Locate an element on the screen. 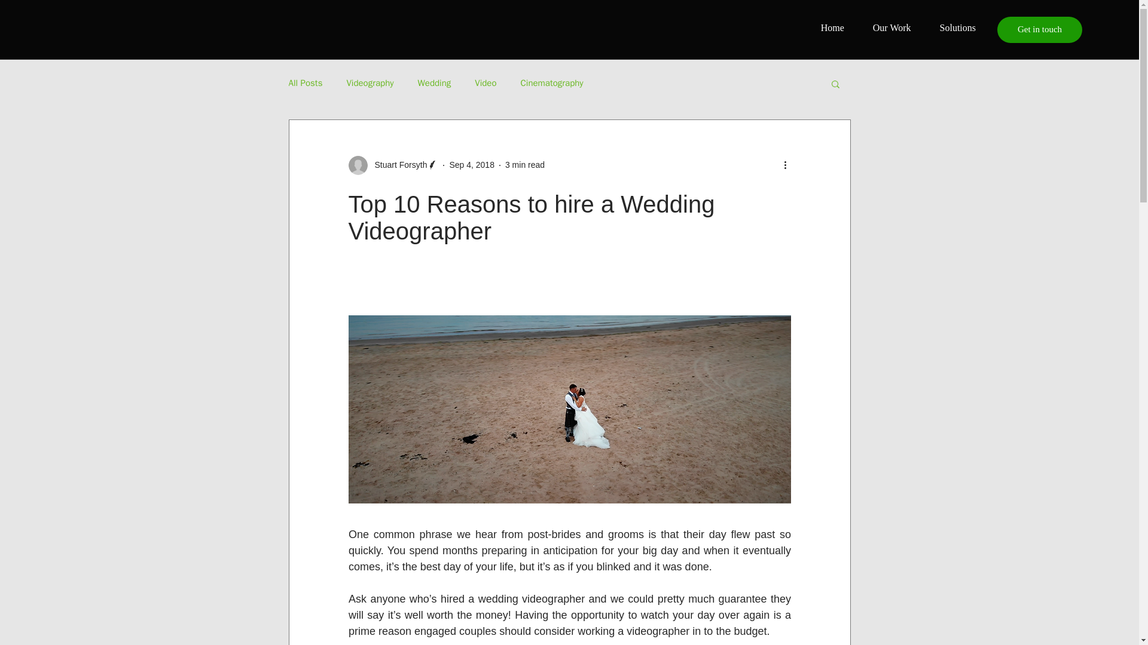 The width and height of the screenshot is (1148, 645). Stuart Forsyth is located at coordinates (393, 165).